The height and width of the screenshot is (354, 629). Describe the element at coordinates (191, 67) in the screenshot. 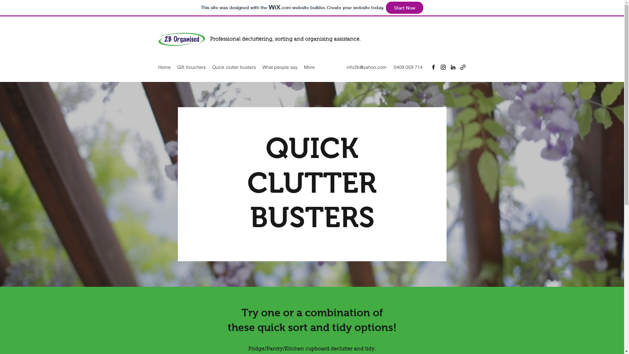

I see `Gift Vouchers` at that location.